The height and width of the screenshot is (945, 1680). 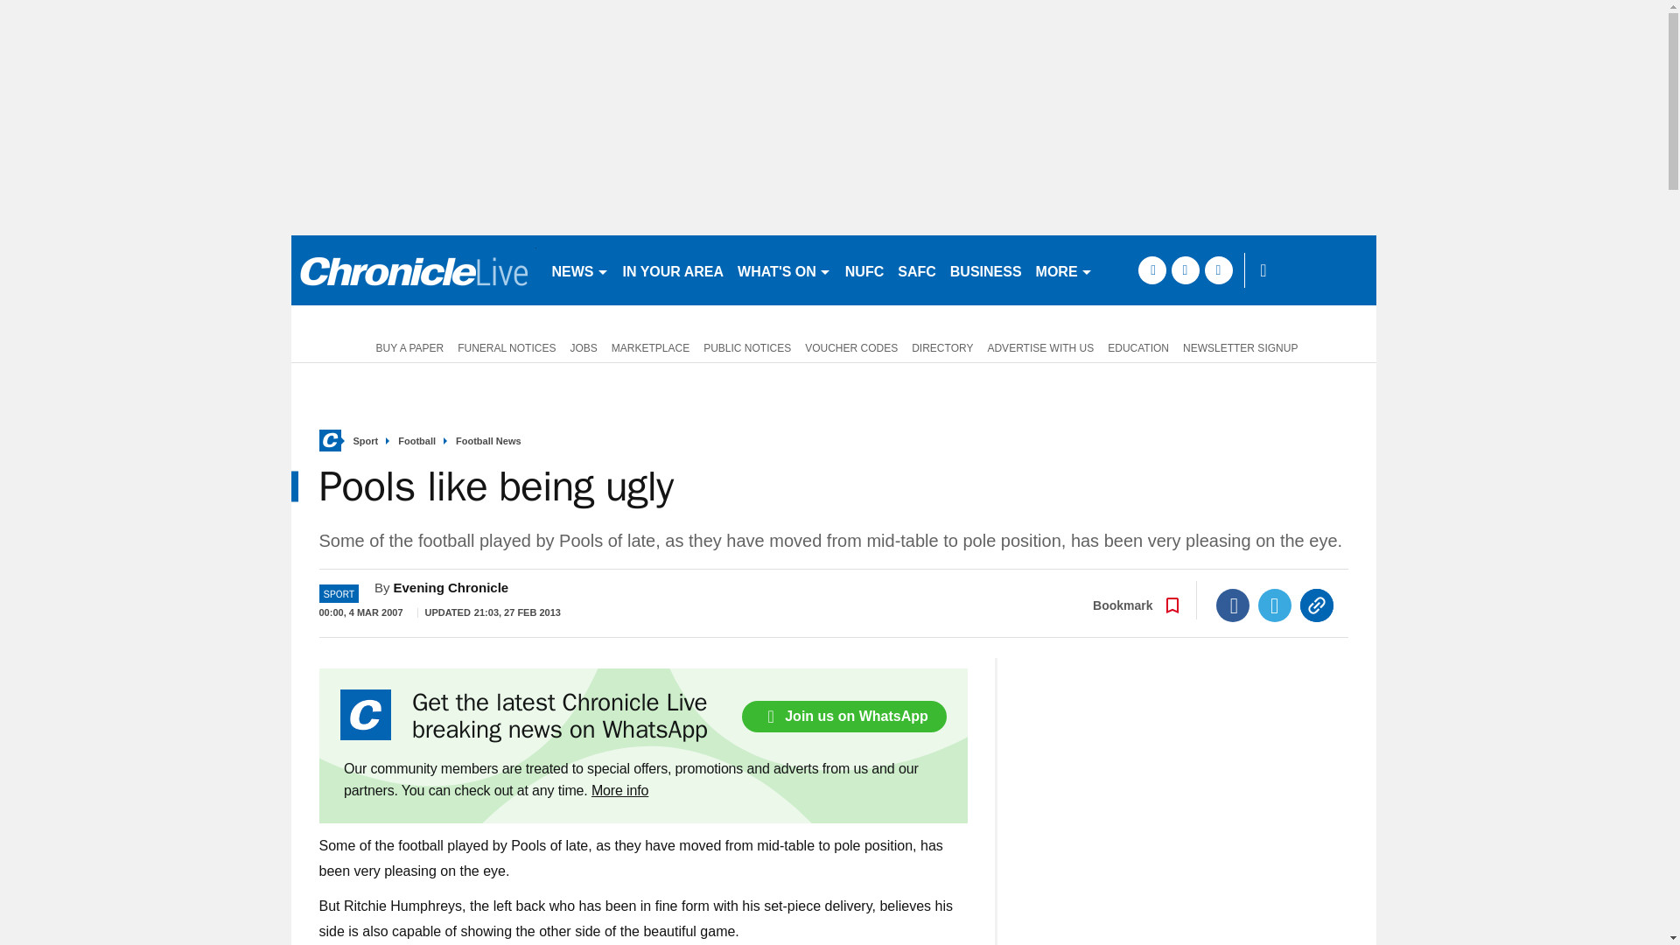 What do you see at coordinates (985, 269) in the screenshot?
I see `BUSINESS` at bounding box center [985, 269].